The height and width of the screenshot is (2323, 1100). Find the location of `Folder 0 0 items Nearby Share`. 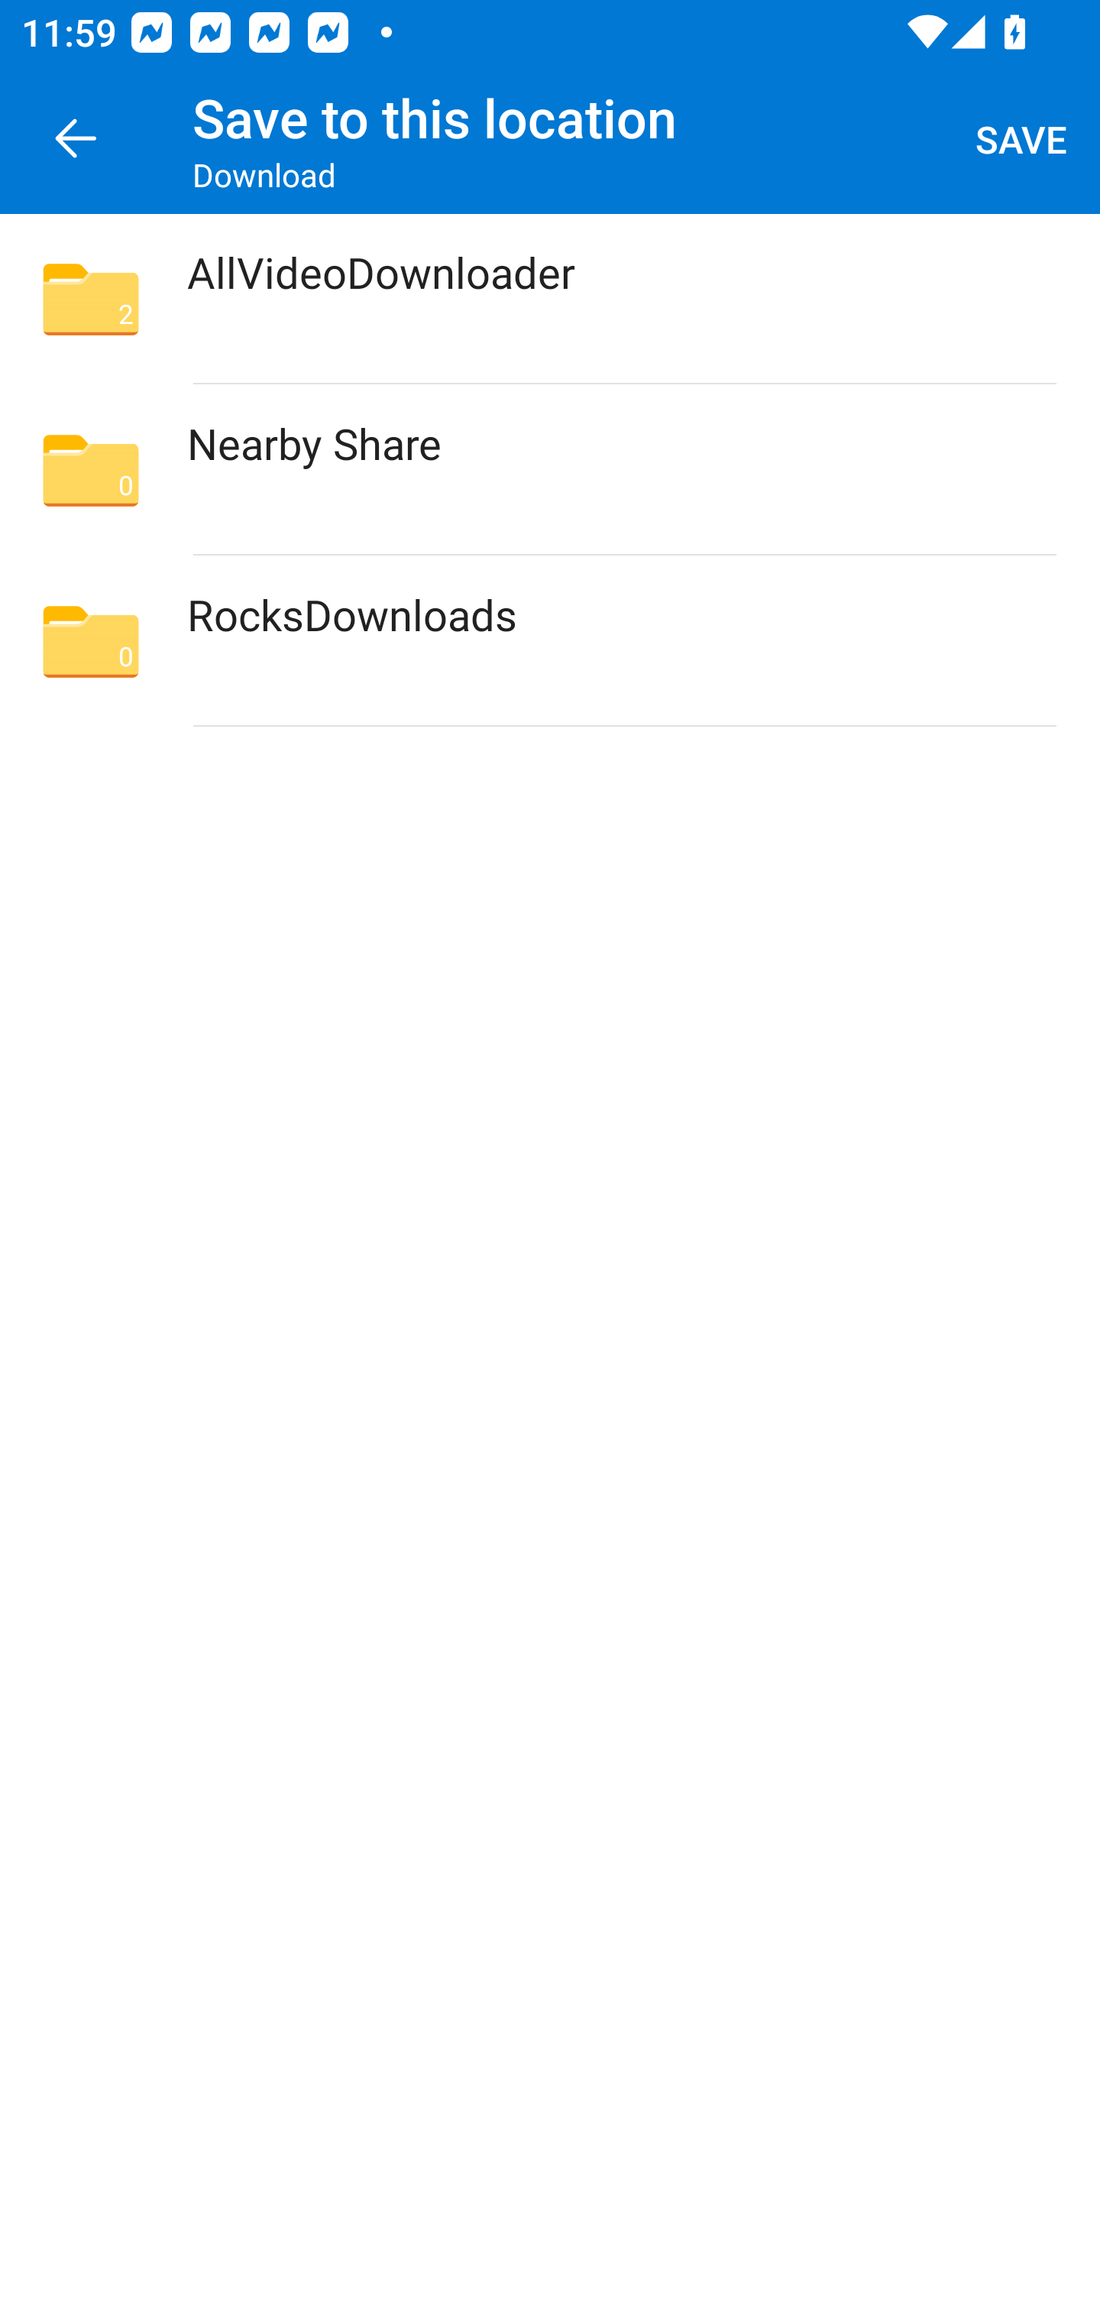

Folder 0 0 items Nearby Share is located at coordinates (550, 470).